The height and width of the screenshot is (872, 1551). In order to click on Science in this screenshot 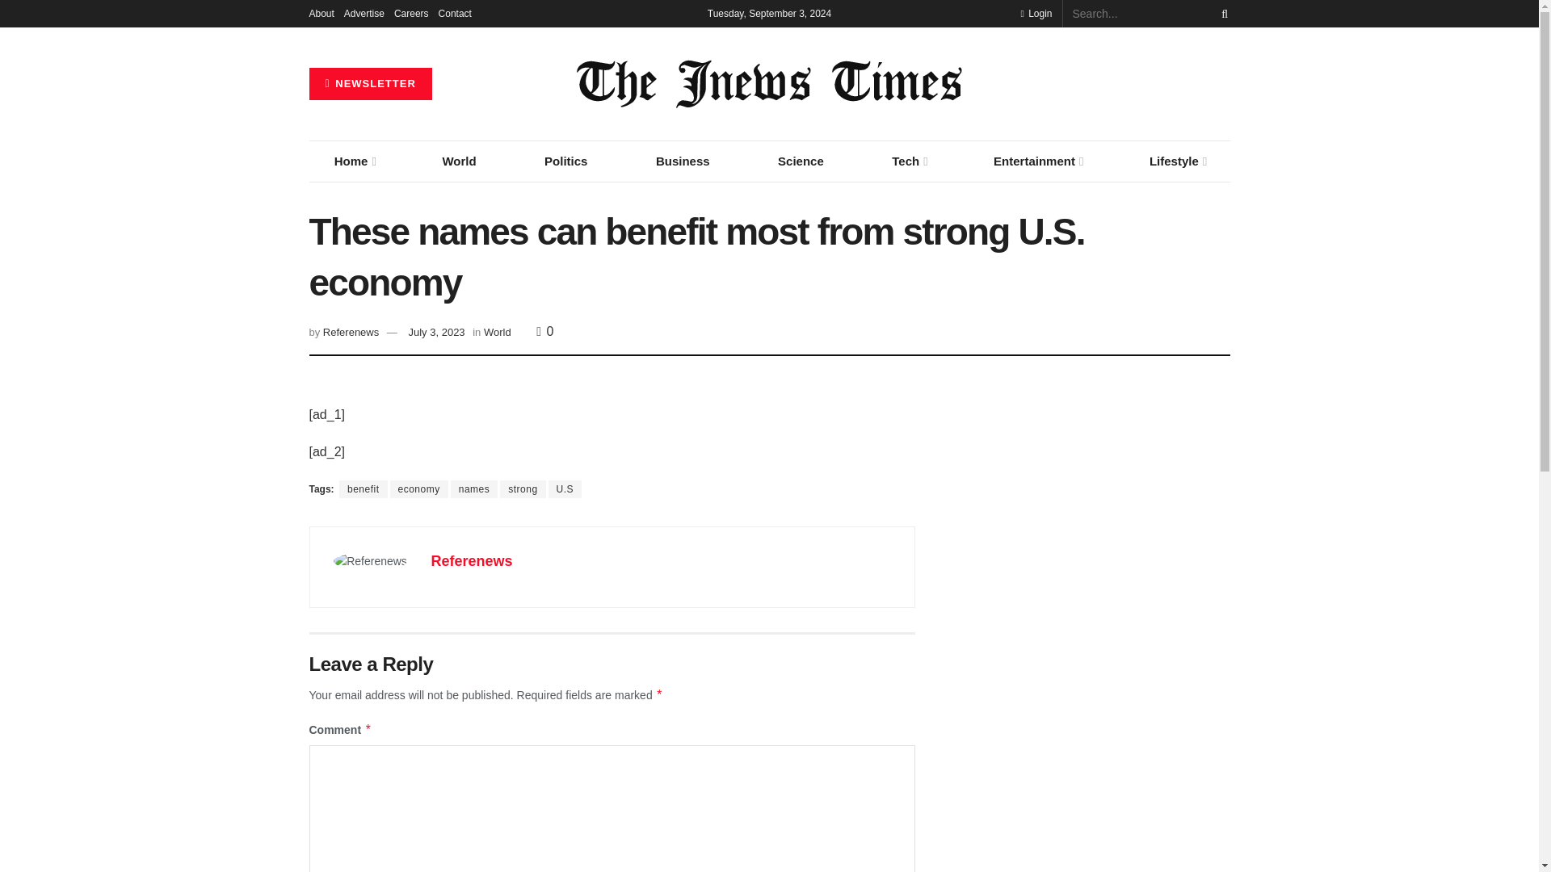, I will do `click(800, 161)`.